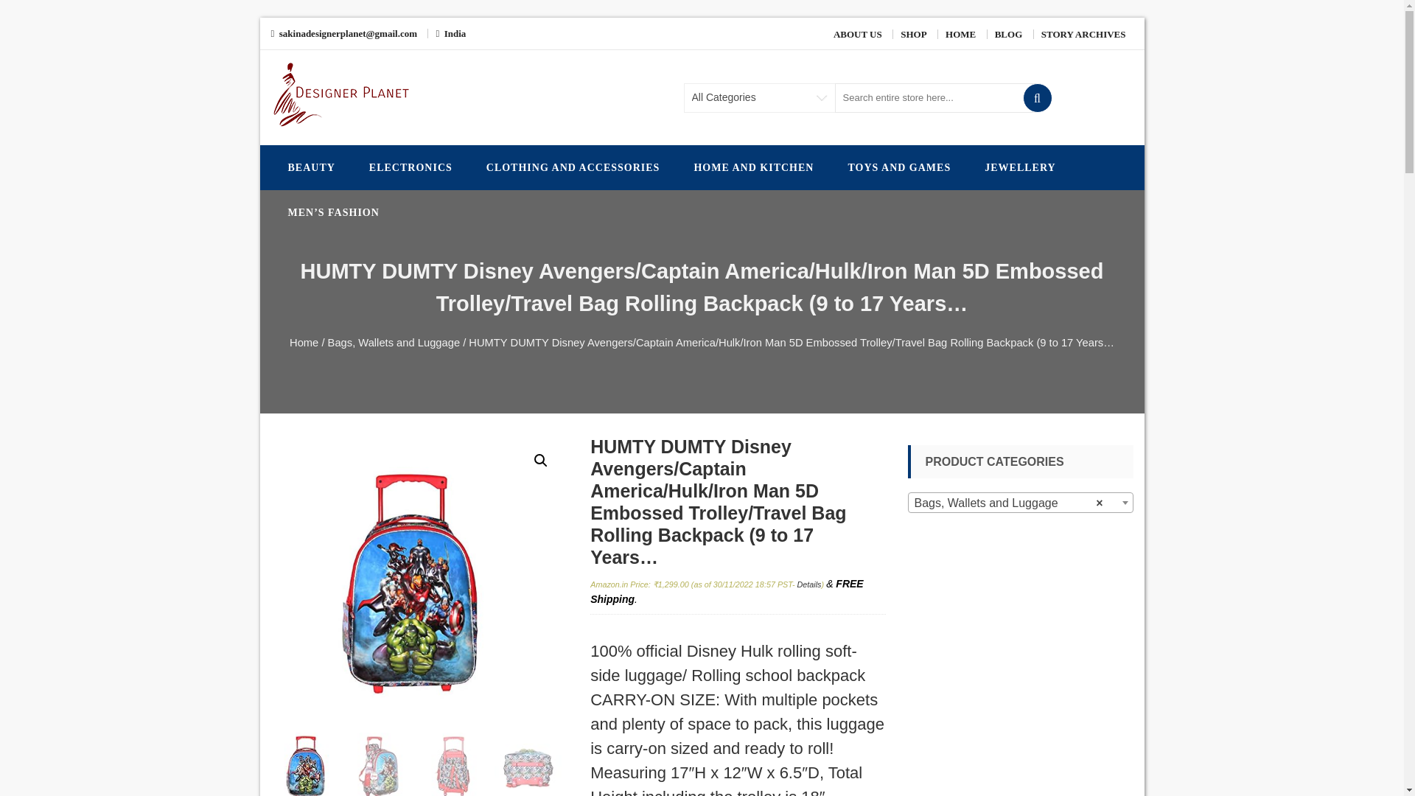 The width and height of the screenshot is (1415, 796). What do you see at coordinates (394, 342) in the screenshot?
I see `Bags, Wallets and Luggage` at bounding box center [394, 342].